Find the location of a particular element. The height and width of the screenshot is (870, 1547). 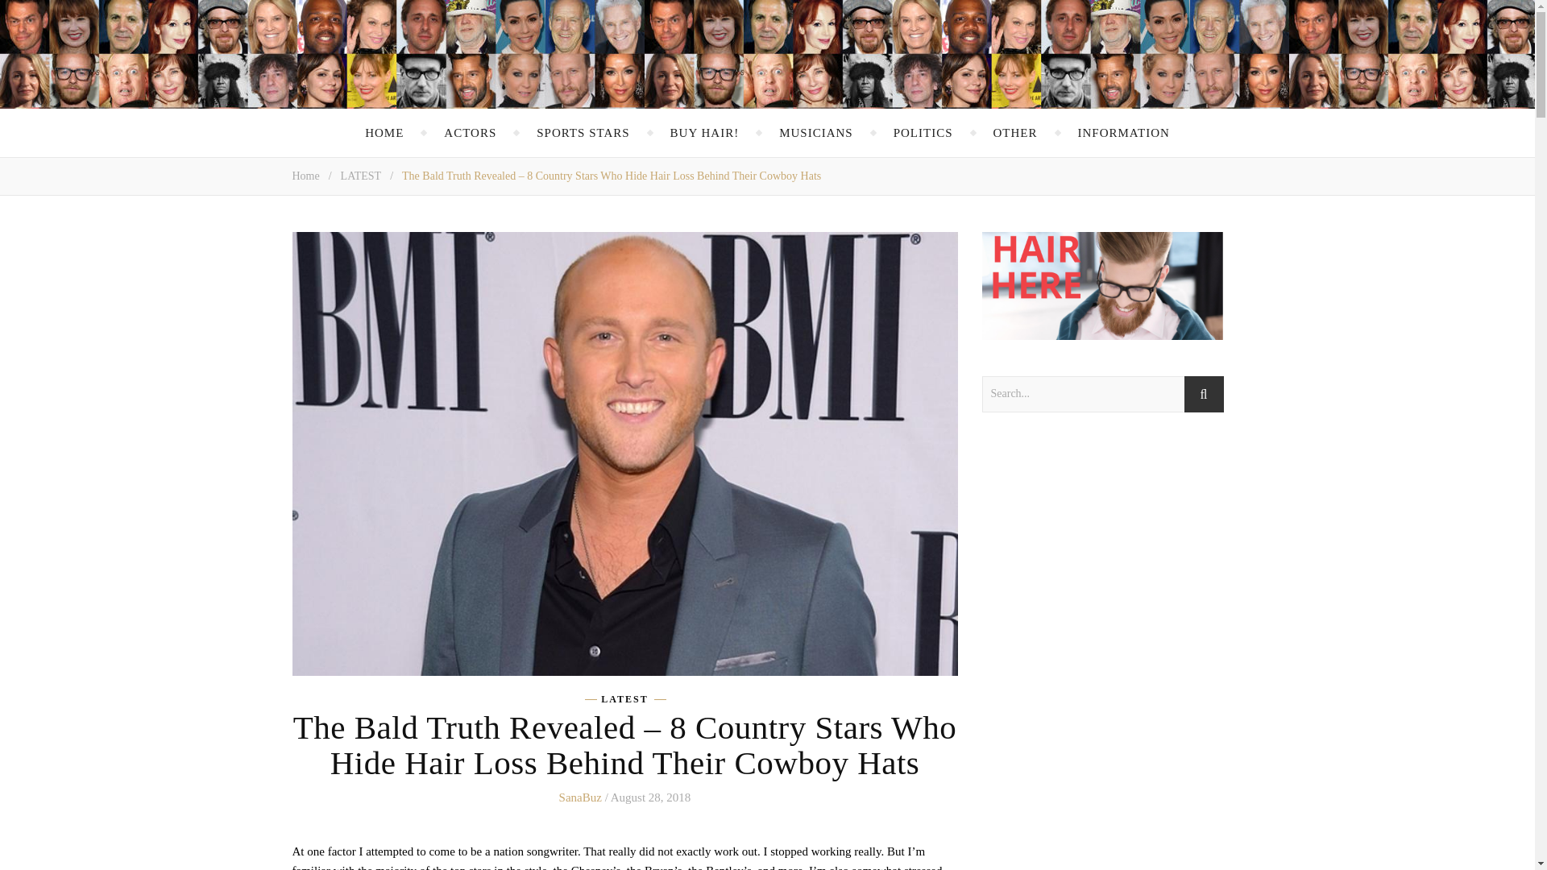

SPORTS STARS is located at coordinates (583, 133).